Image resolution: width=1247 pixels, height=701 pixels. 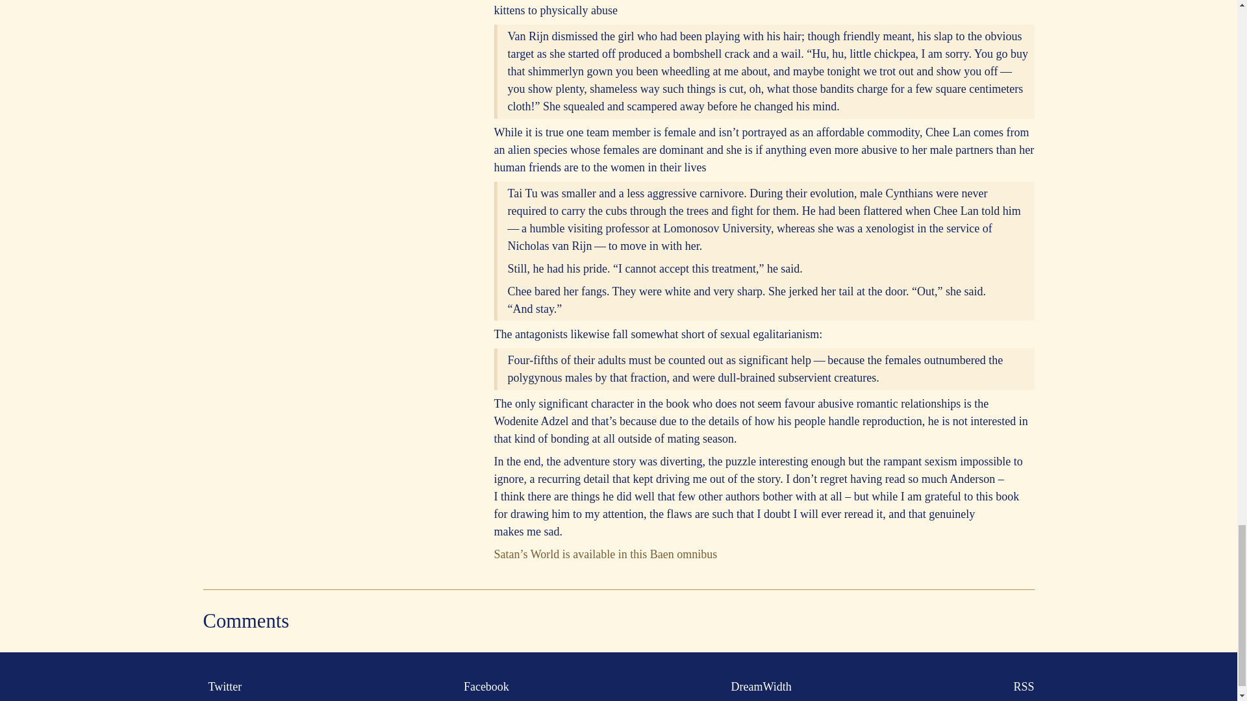 I want to click on Twitter, so click(x=222, y=687).